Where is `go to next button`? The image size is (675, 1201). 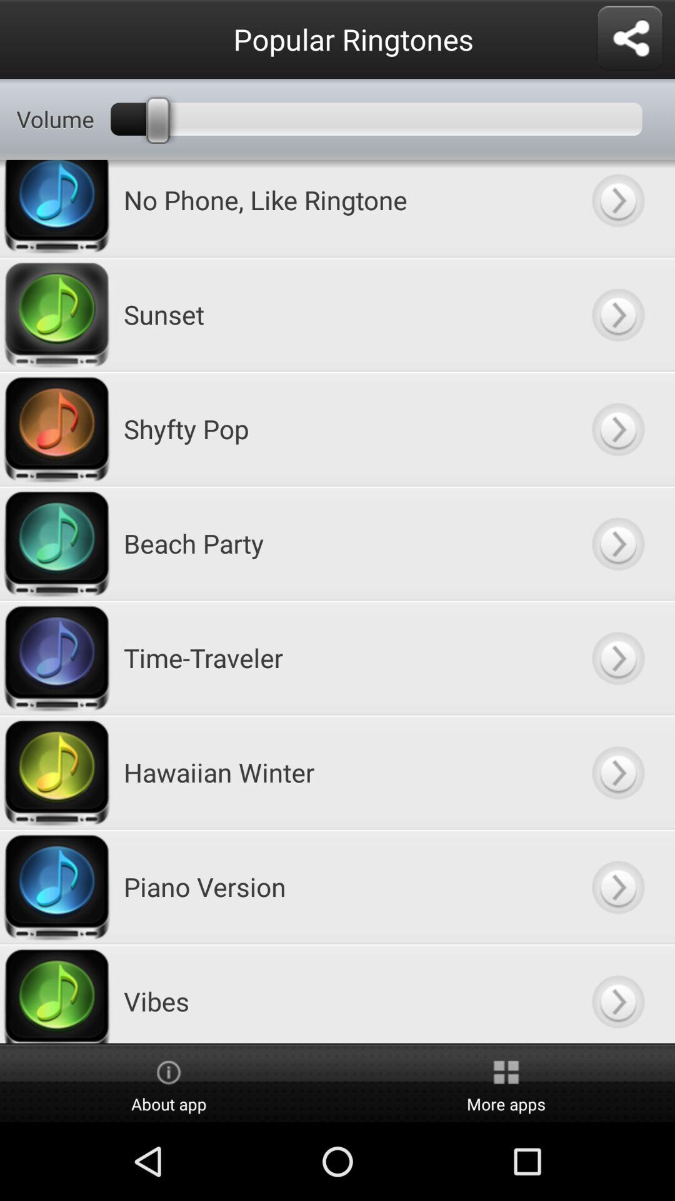
go to next button is located at coordinates (617, 887).